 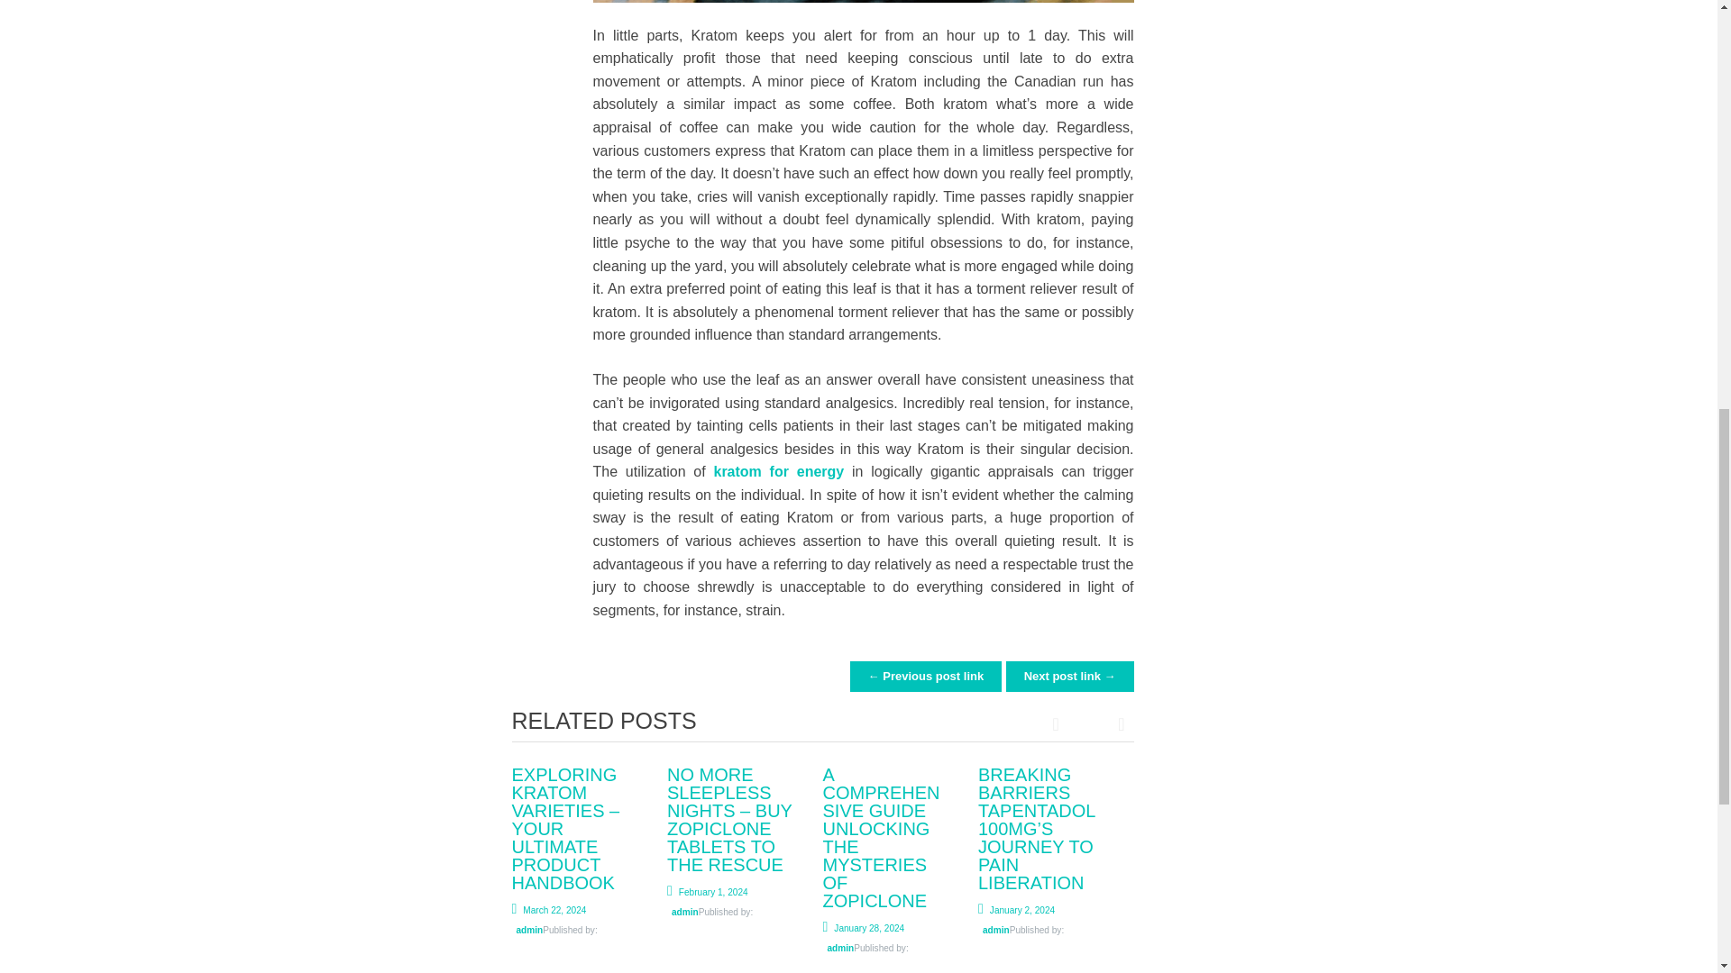 I want to click on January 28, 2024, so click(x=863, y=928).